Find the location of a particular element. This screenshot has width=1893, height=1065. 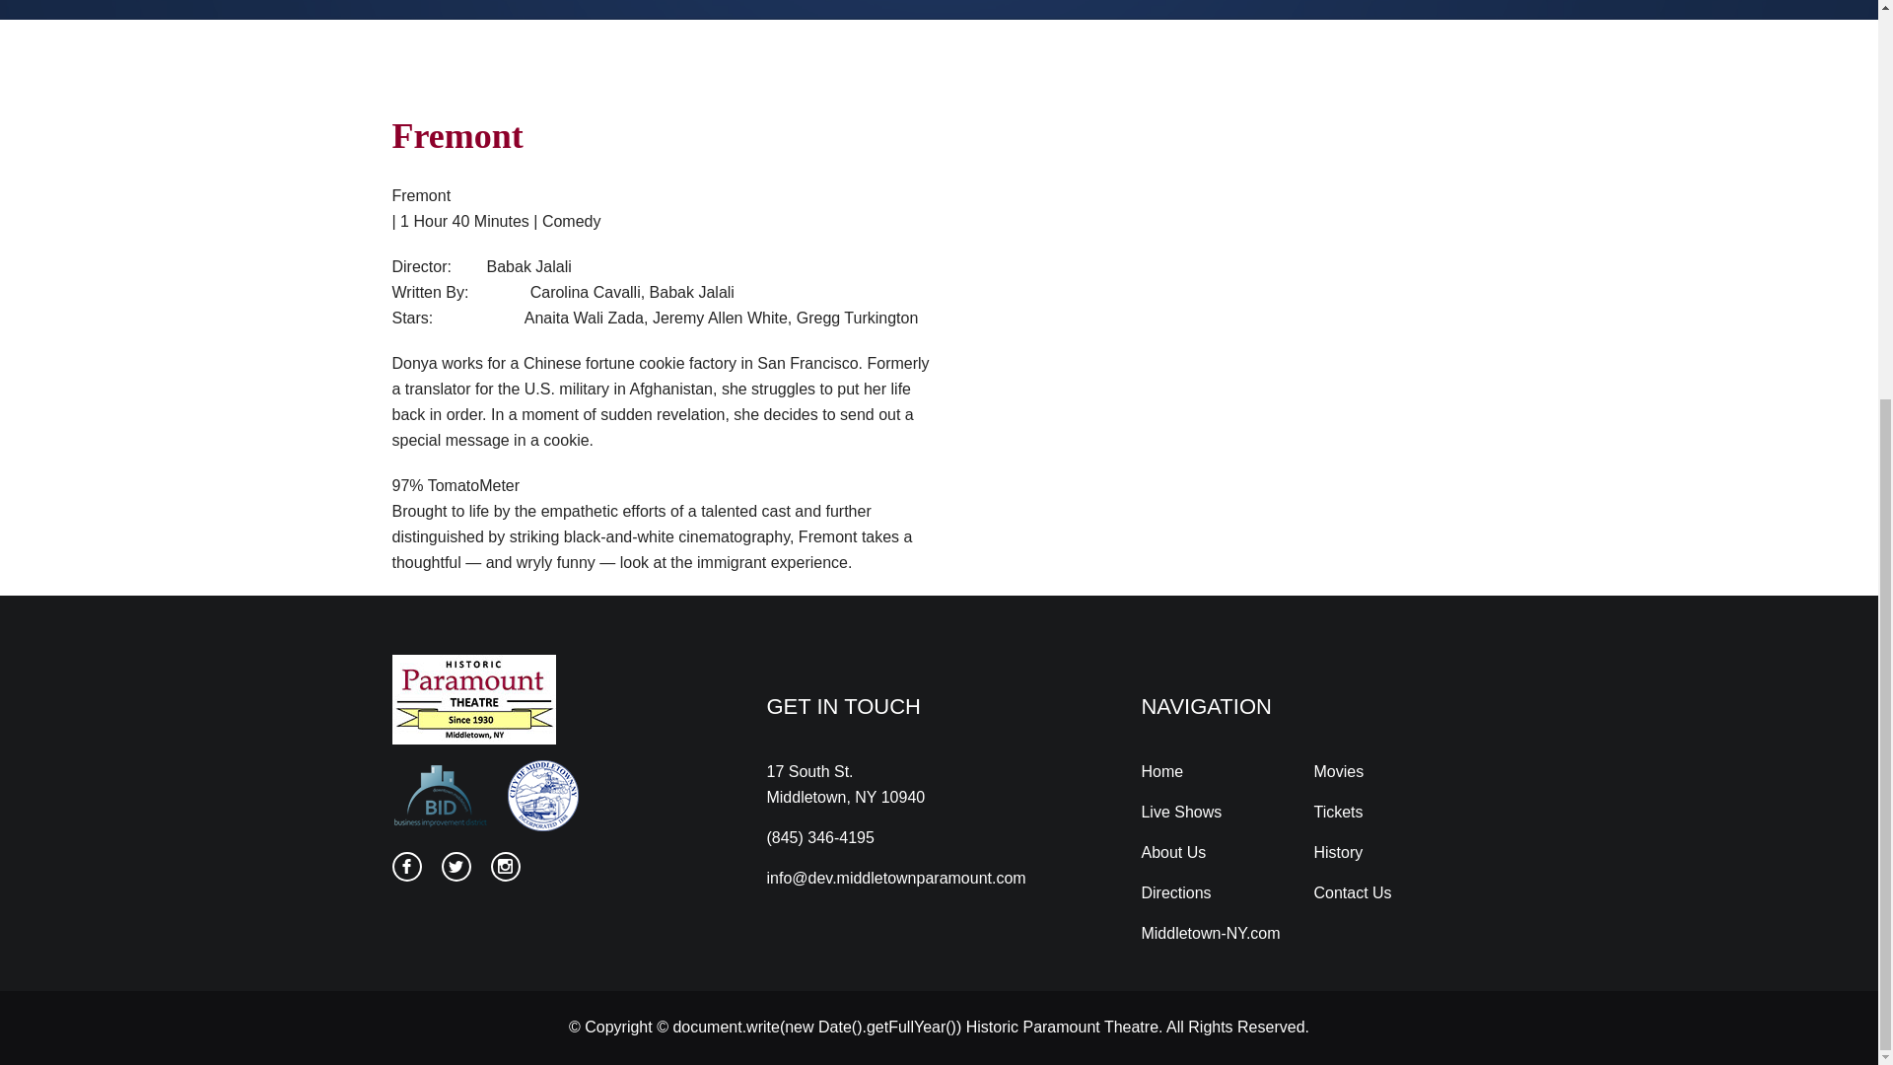

Historic Paramount Theatre is located at coordinates (1062, 1026).